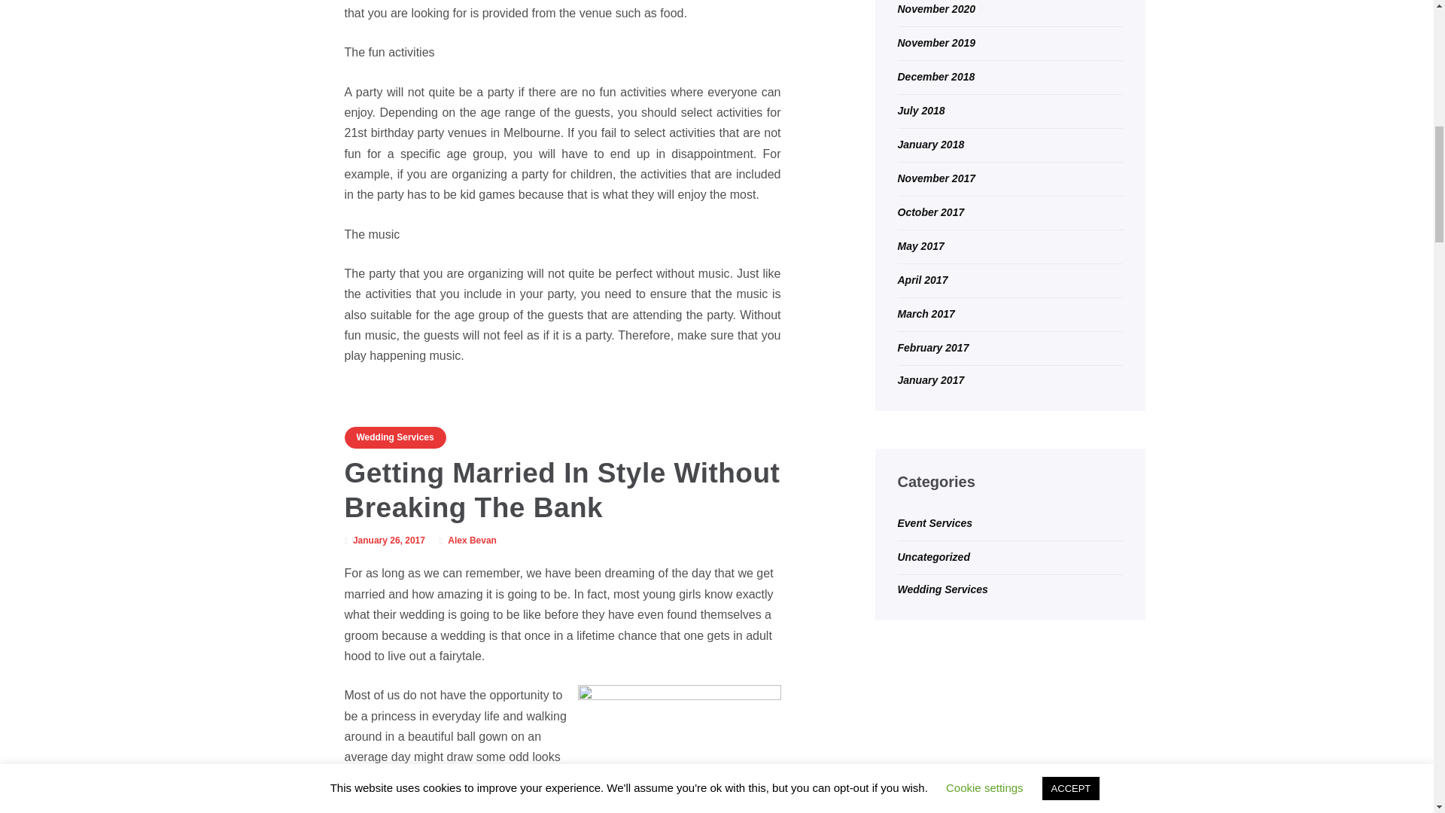  I want to click on November 2017, so click(936, 178).